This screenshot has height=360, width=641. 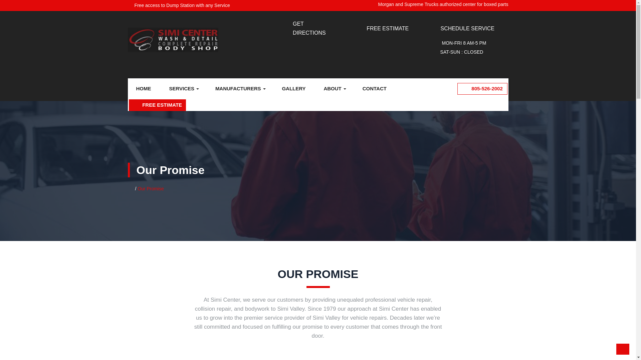 I want to click on GET DIRECTIONS, so click(x=309, y=28).